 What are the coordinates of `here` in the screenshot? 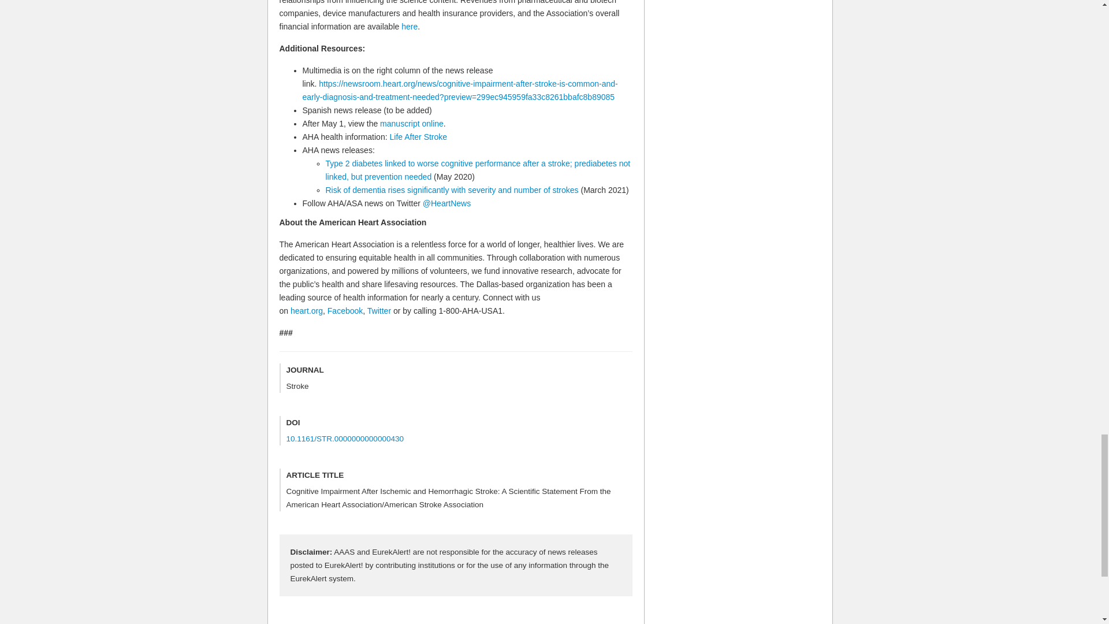 It's located at (410, 27).